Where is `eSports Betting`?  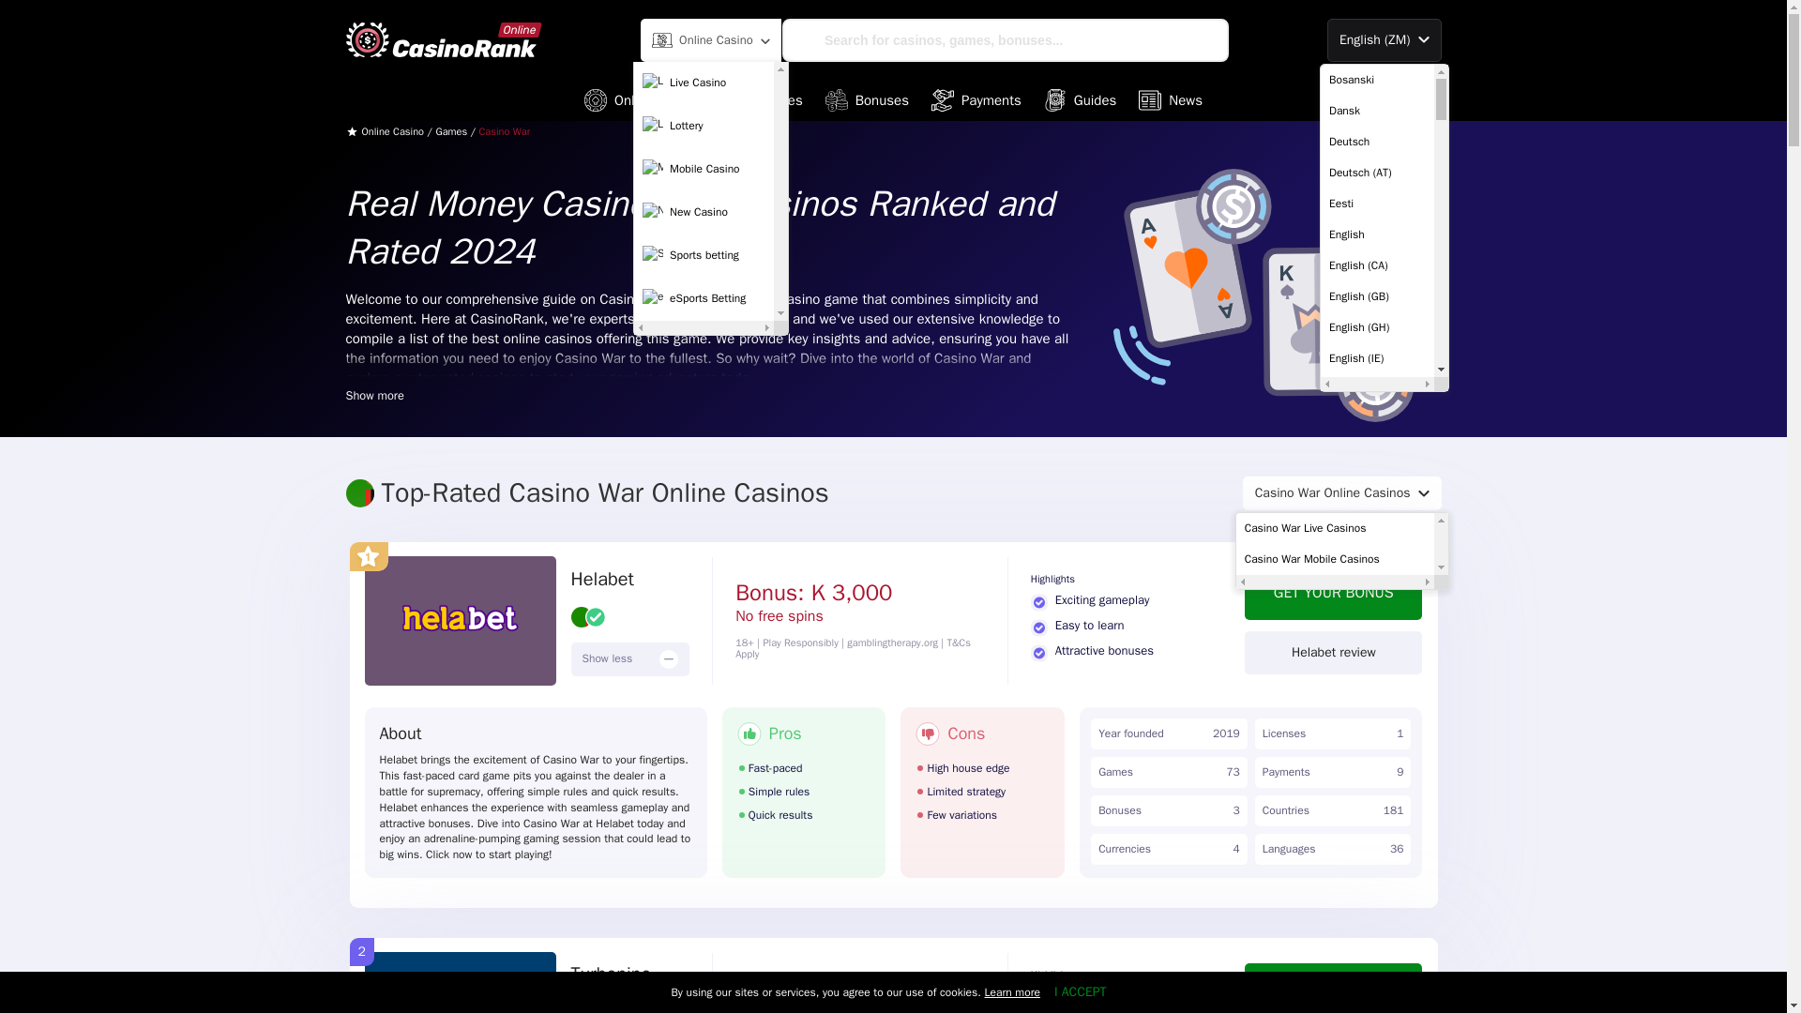
eSports Betting is located at coordinates (704, 299).